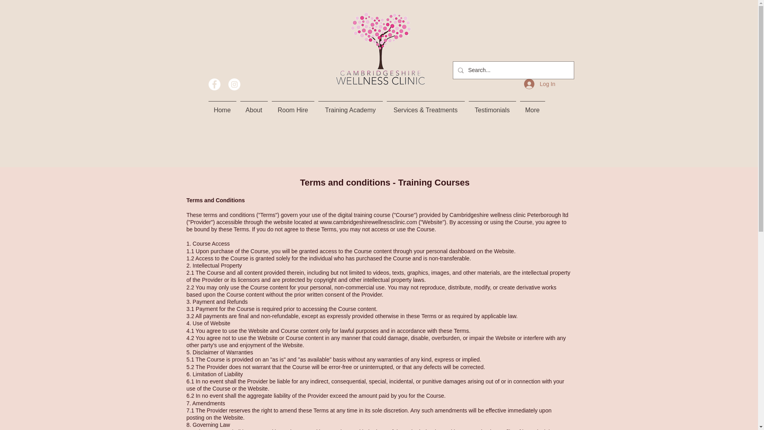  I want to click on Log In, so click(540, 84).